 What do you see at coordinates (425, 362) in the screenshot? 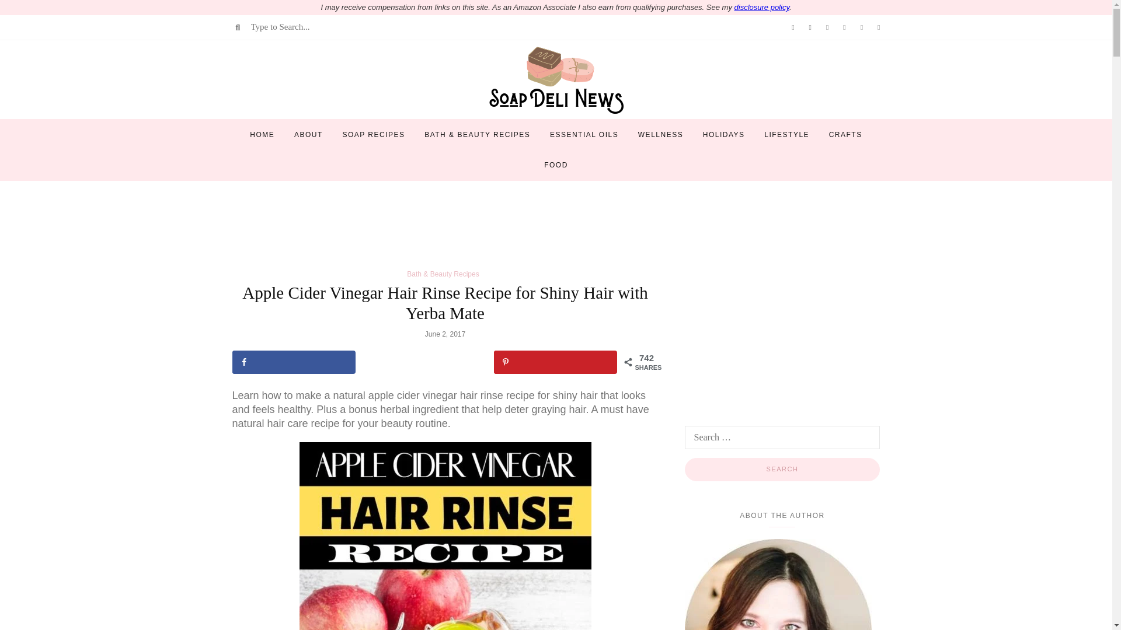
I see `Share on X` at bounding box center [425, 362].